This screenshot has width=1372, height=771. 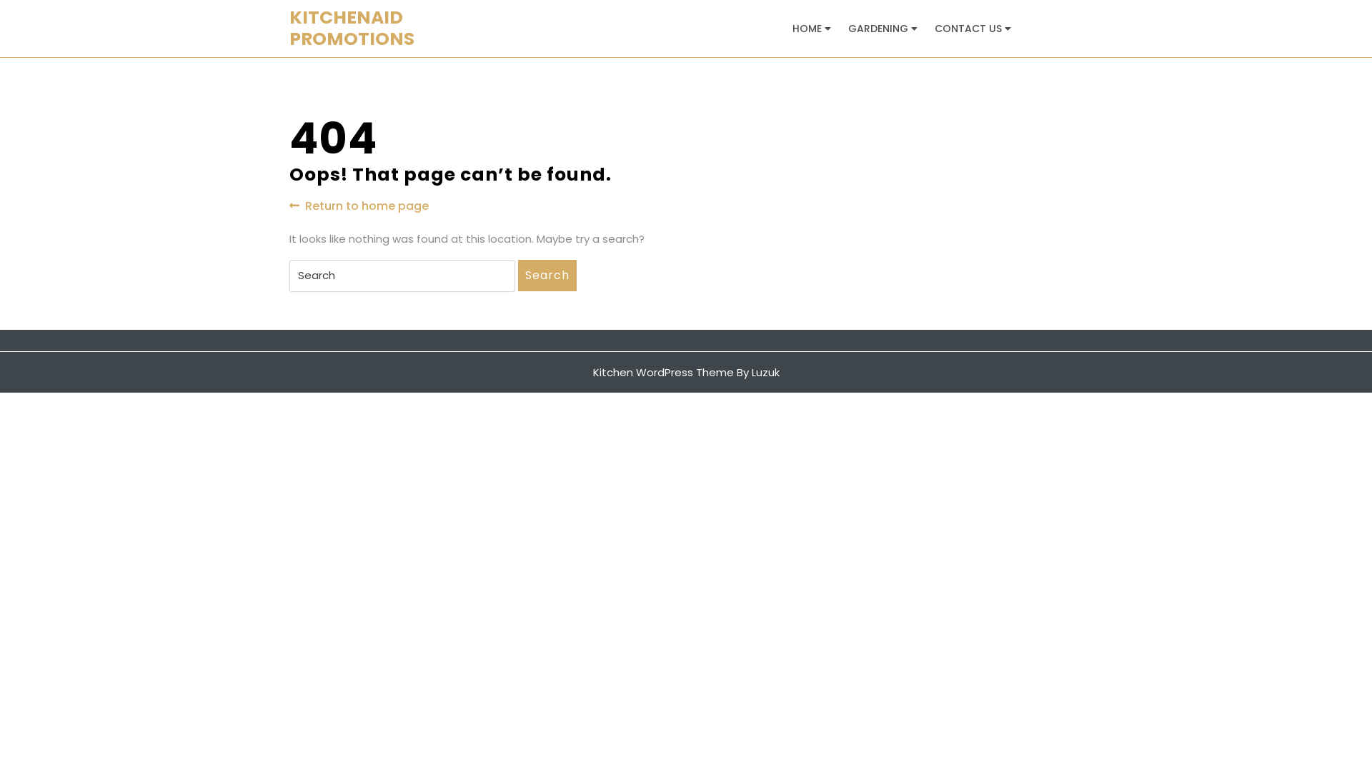 I want to click on CONTACT US, so click(x=969, y=29).